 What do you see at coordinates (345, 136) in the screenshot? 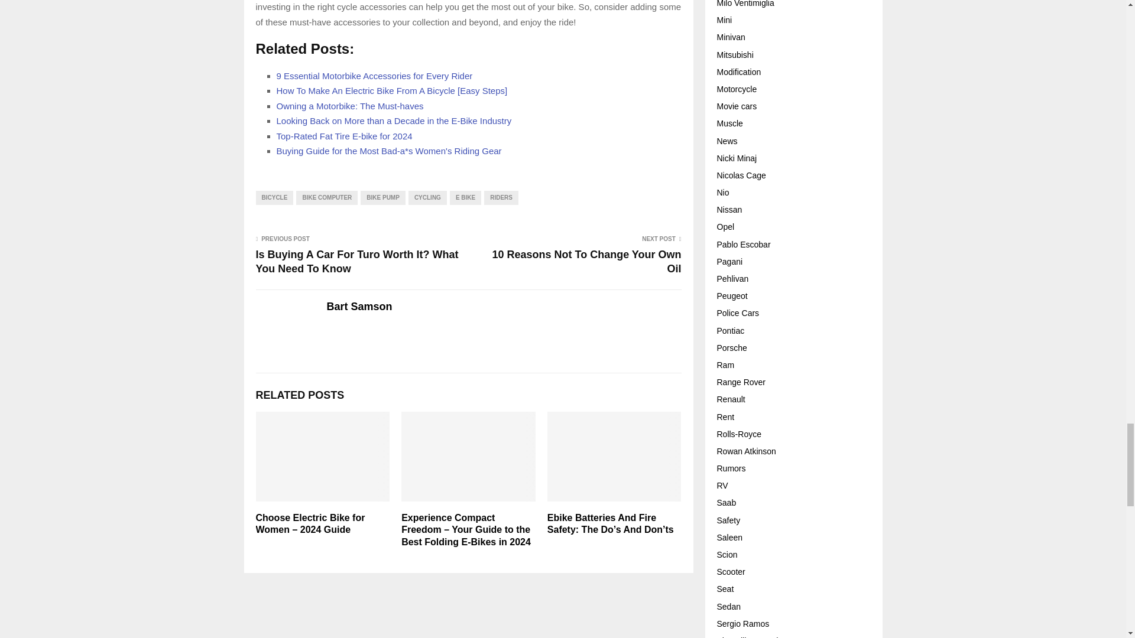
I see `Top-Rated Fat Tire E-bike for 2024` at bounding box center [345, 136].